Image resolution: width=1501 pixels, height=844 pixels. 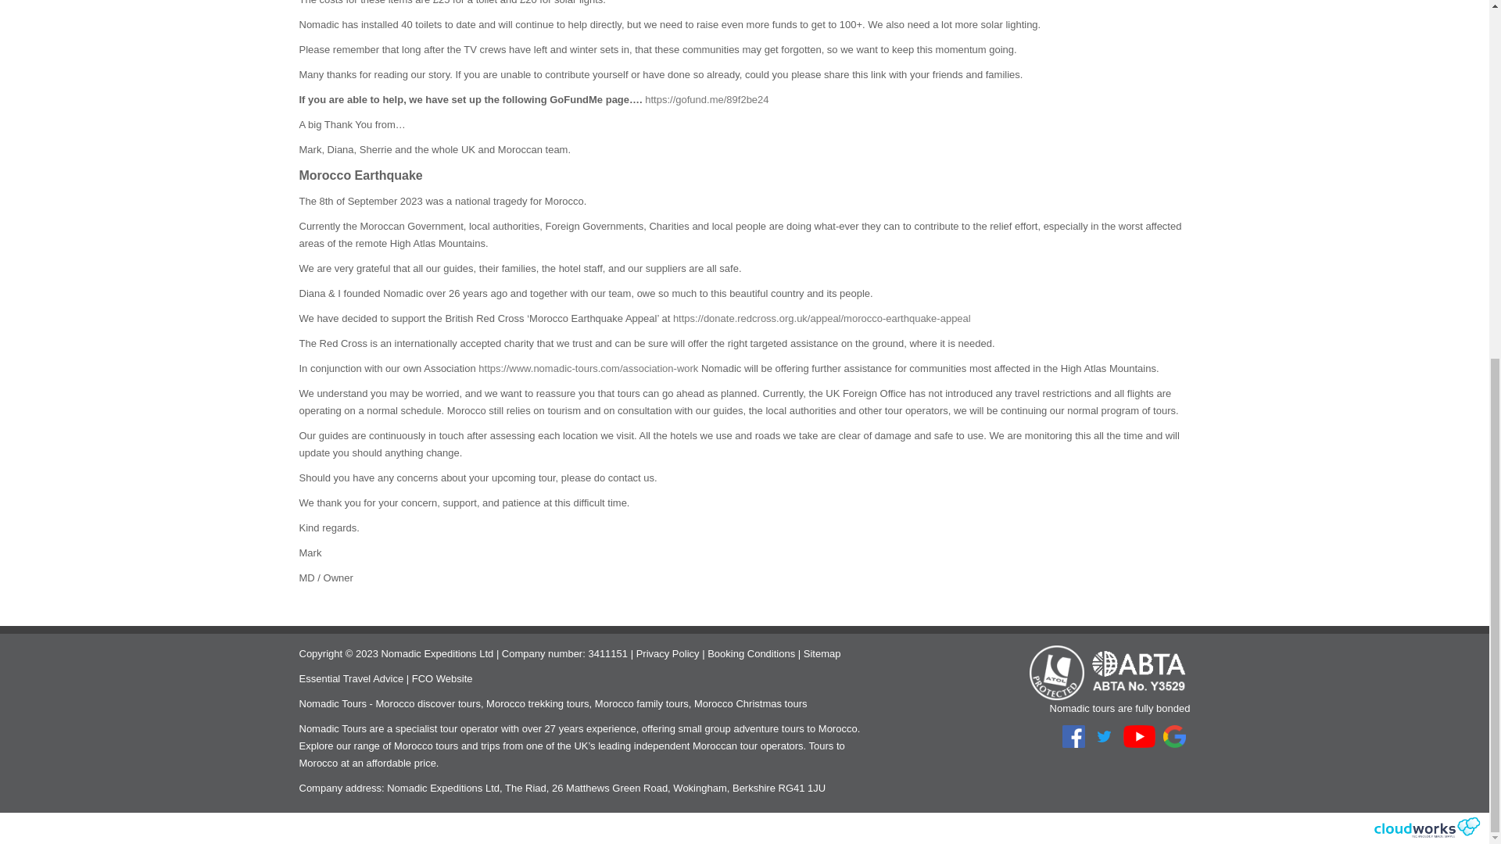 What do you see at coordinates (1104, 736) in the screenshot?
I see `Twitter` at bounding box center [1104, 736].